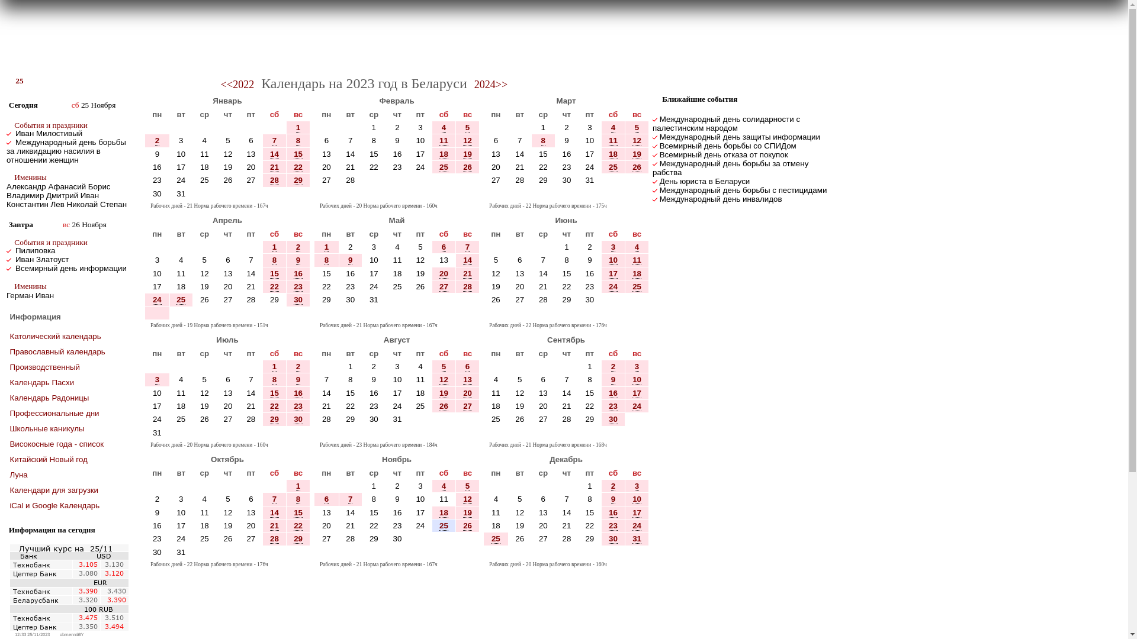 Image resolution: width=1137 pixels, height=639 pixels. What do you see at coordinates (327, 247) in the screenshot?
I see `1` at bounding box center [327, 247].